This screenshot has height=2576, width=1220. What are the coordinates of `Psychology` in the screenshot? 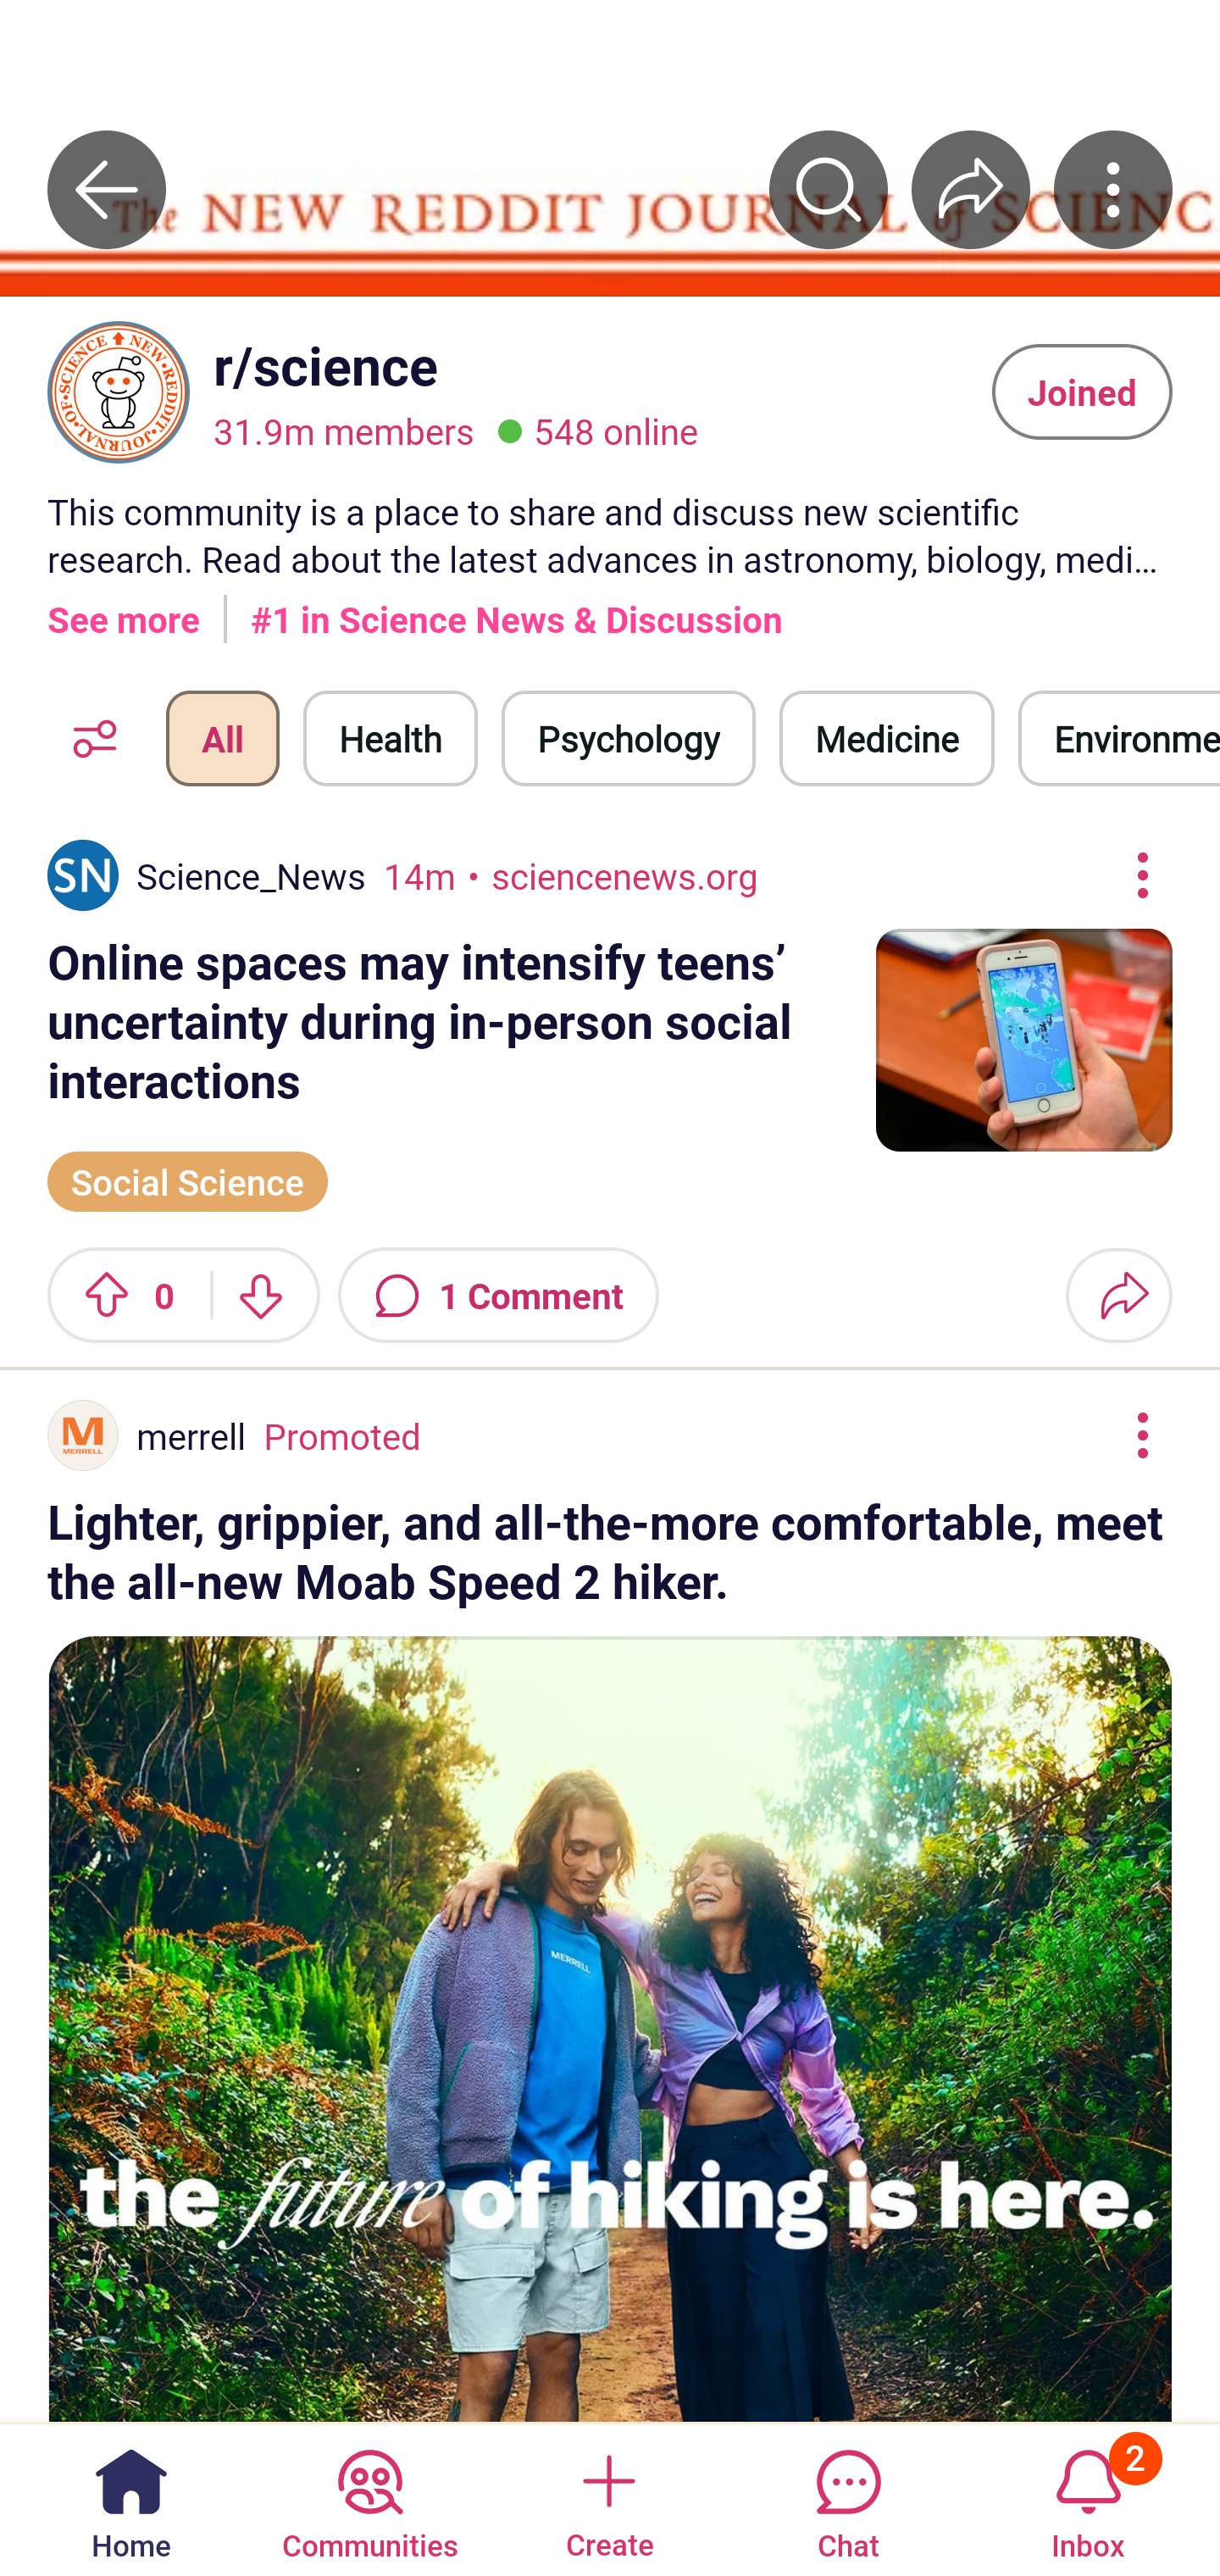 It's located at (628, 737).